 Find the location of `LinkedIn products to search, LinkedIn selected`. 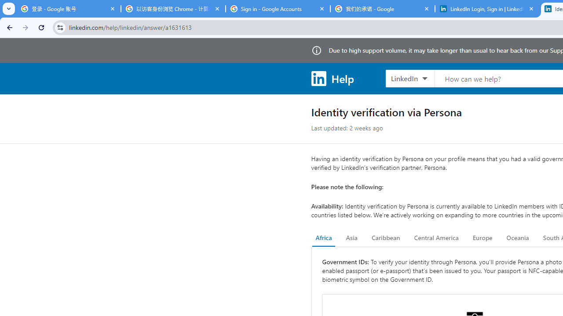

LinkedIn products to search, LinkedIn selected is located at coordinates (410, 78).